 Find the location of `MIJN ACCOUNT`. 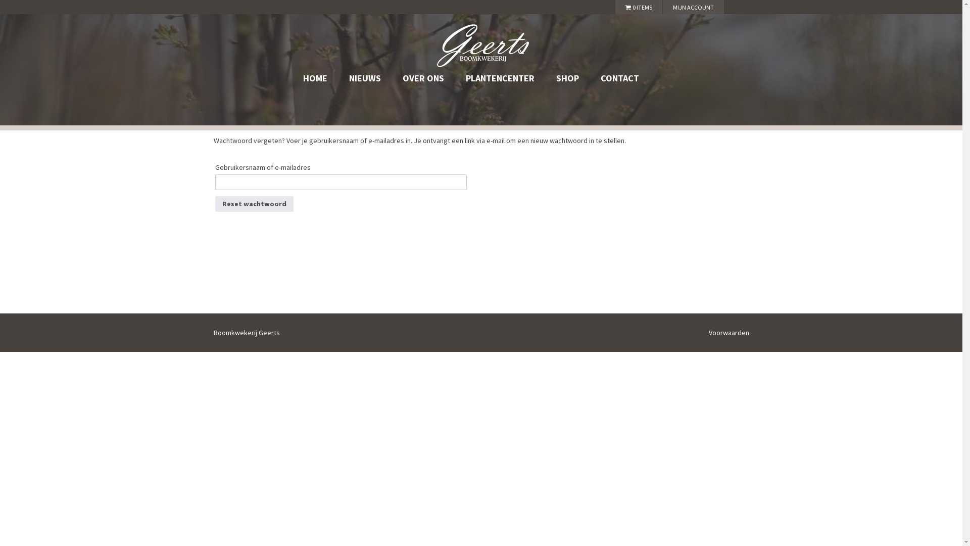

MIJN ACCOUNT is located at coordinates (693, 7).